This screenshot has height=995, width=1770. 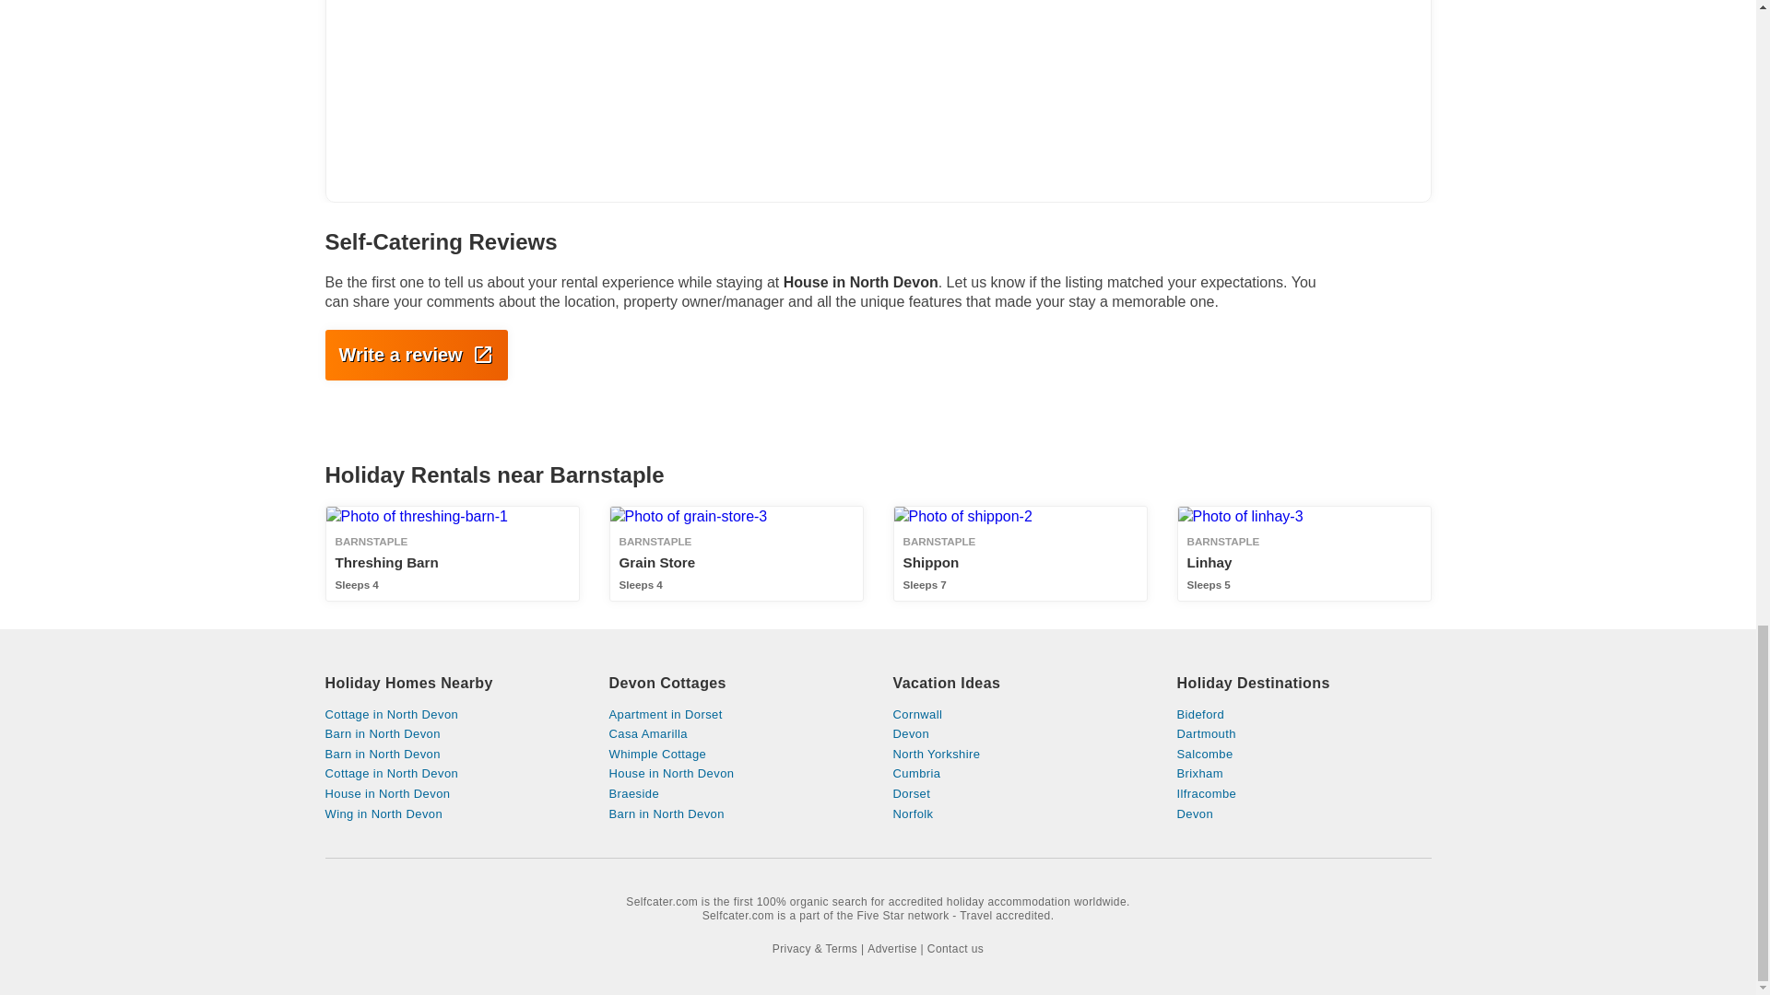 I want to click on Barn in North Devon, so click(x=1020, y=715).